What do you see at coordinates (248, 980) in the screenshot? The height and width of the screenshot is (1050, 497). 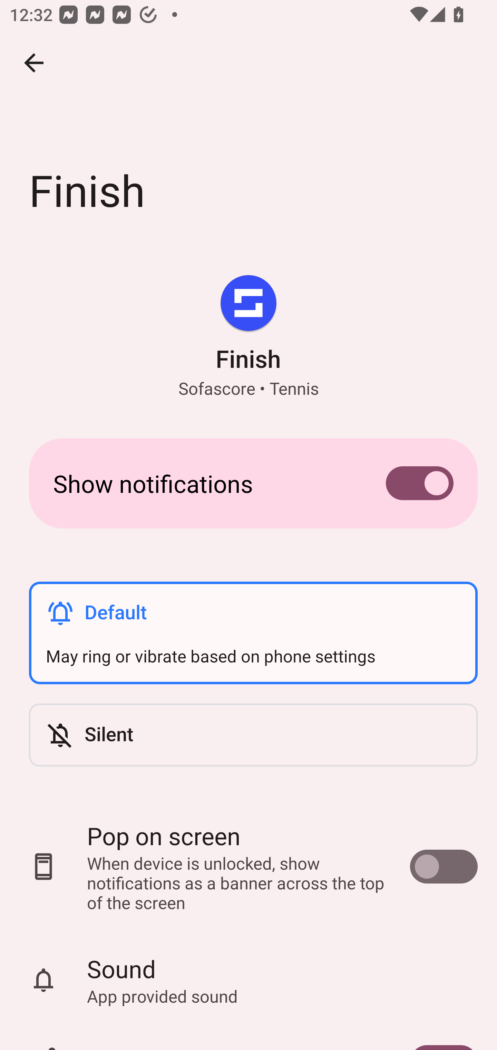 I see `Sound App provided sound` at bounding box center [248, 980].